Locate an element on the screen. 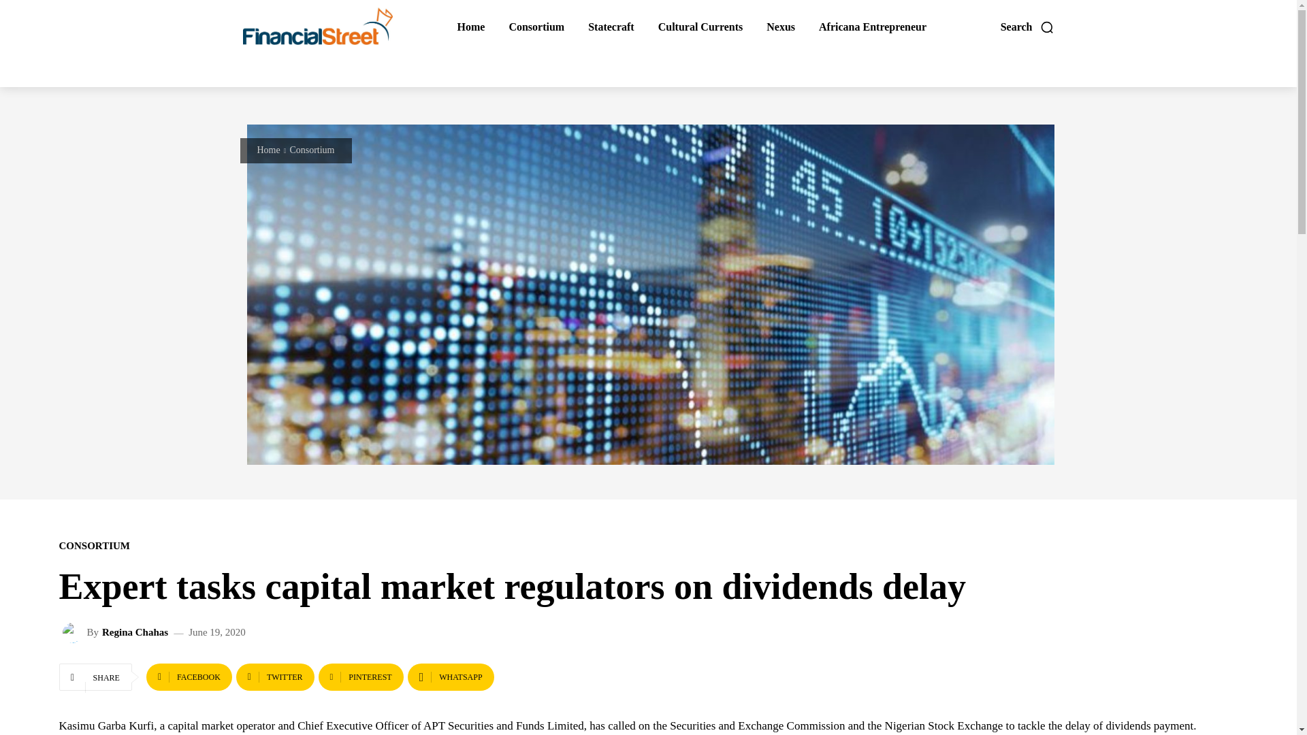  TWITTER is located at coordinates (275, 677).